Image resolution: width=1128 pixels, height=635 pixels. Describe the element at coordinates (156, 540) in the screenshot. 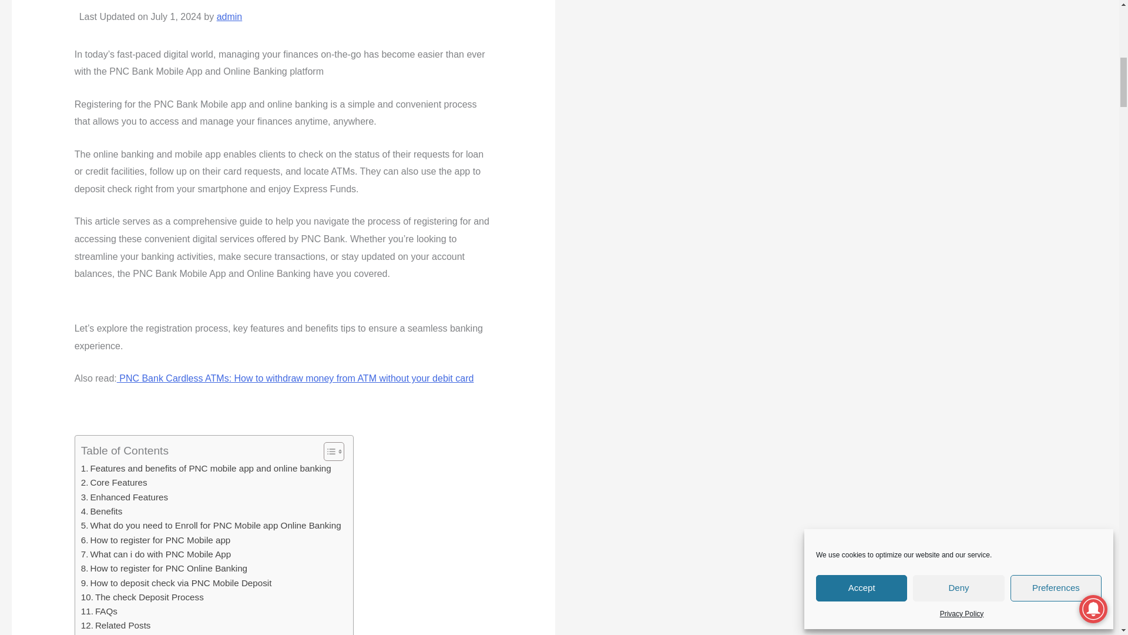

I see `How to register for PNC Mobile app` at that location.